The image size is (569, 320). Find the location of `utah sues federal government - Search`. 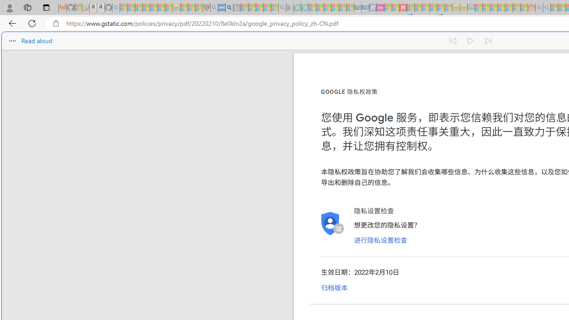

utah sues federal government - Search is located at coordinates (229, 8).